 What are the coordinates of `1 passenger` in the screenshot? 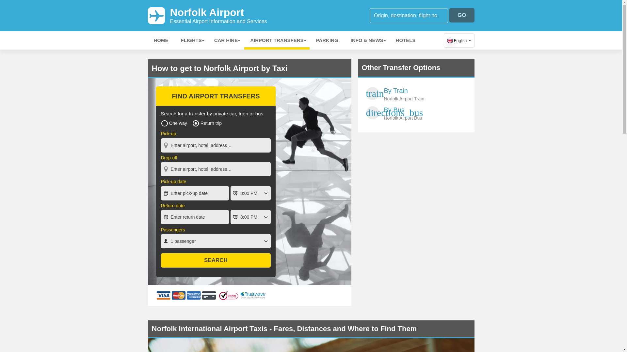 It's located at (216, 241).